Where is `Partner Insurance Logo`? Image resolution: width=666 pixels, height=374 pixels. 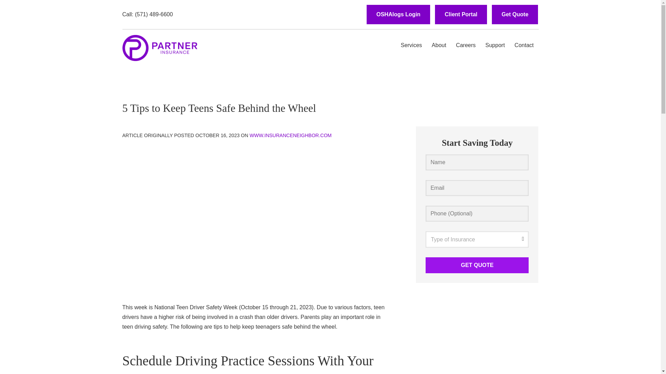 Partner Insurance Logo is located at coordinates (160, 48).